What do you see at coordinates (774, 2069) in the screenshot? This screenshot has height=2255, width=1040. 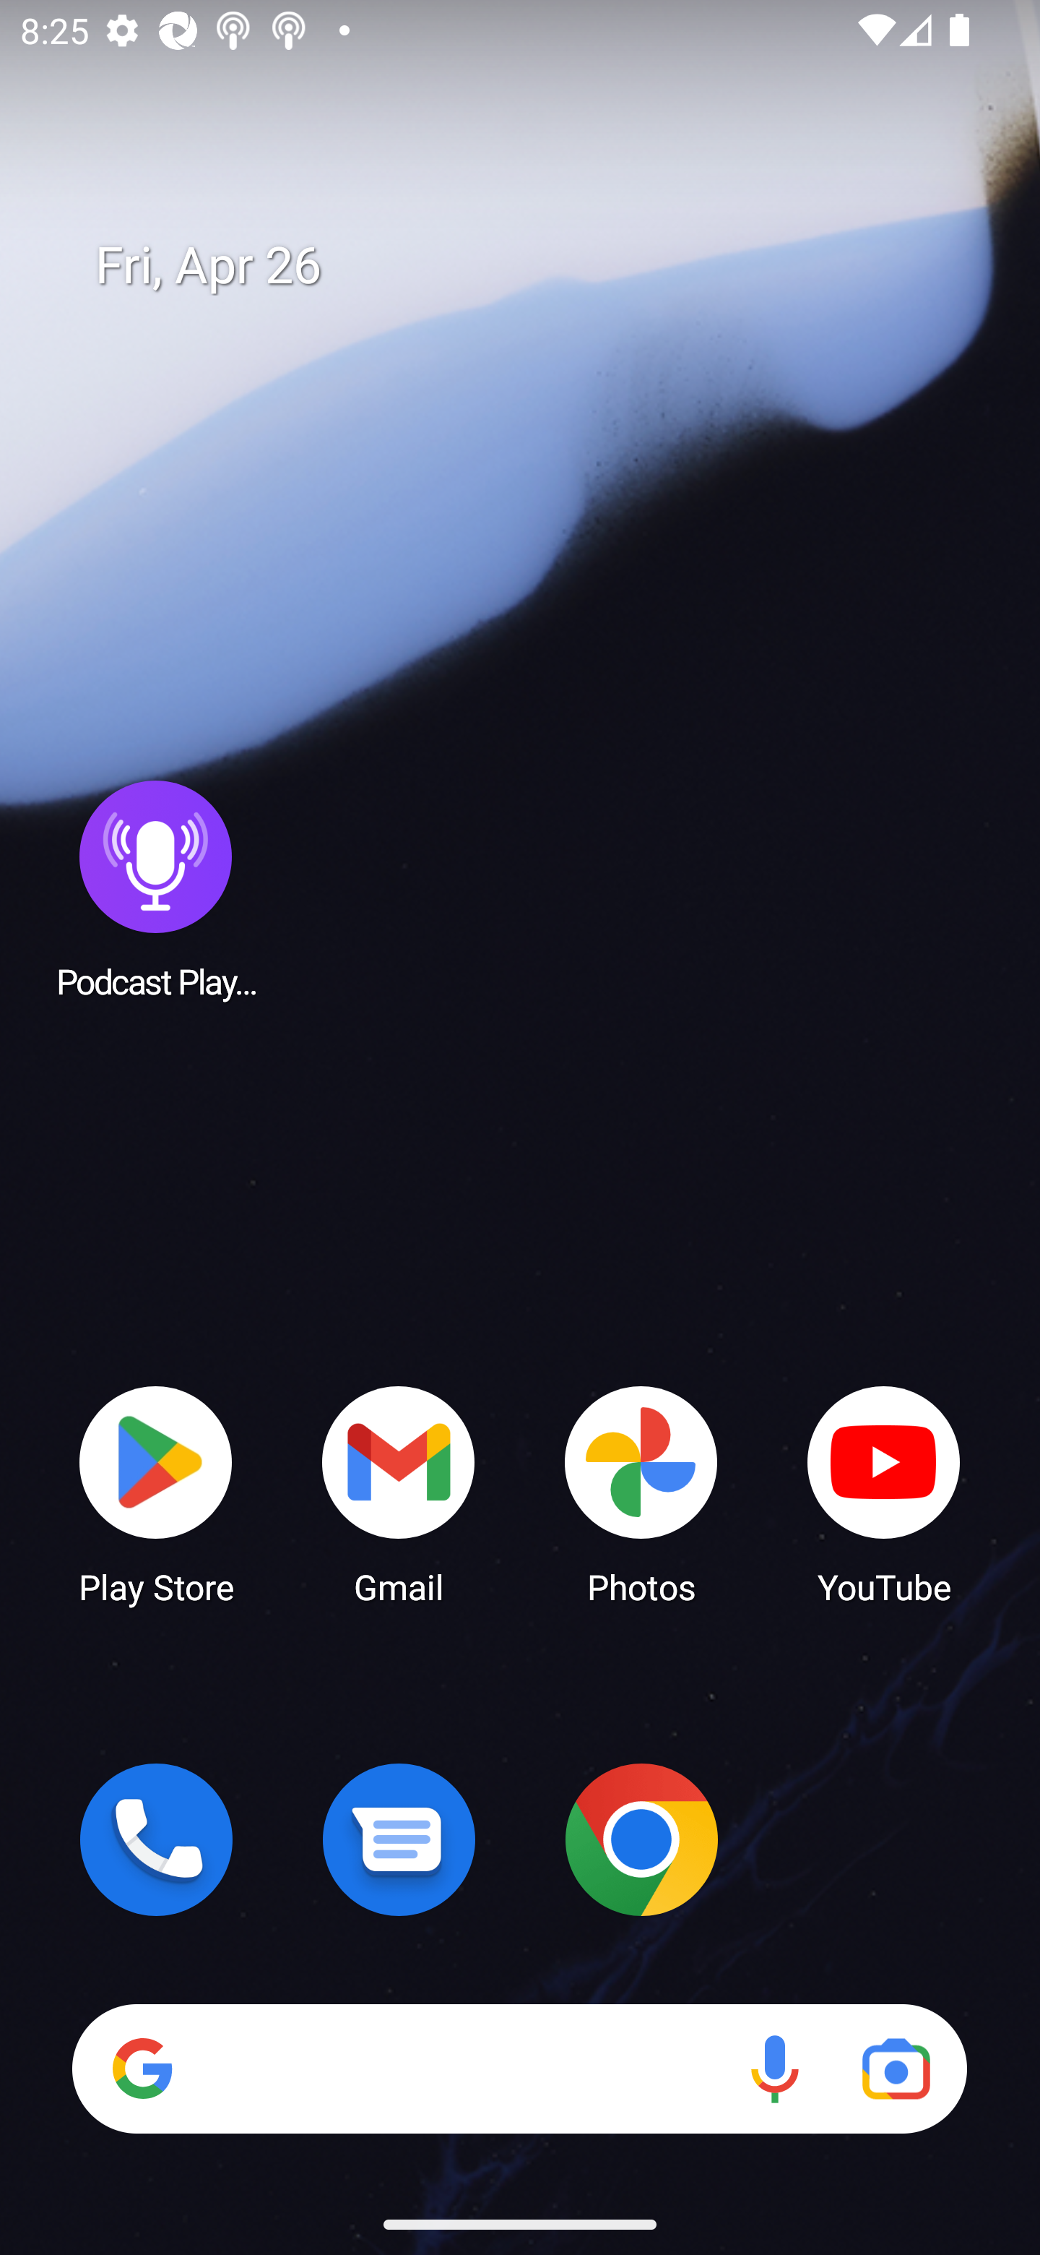 I see `Voice search` at bounding box center [774, 2069].